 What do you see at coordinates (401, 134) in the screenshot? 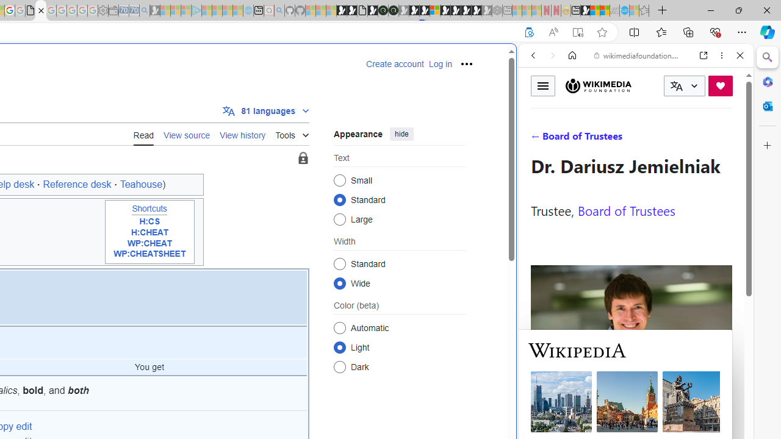
I see `hide` at bounding box center [401, 134].